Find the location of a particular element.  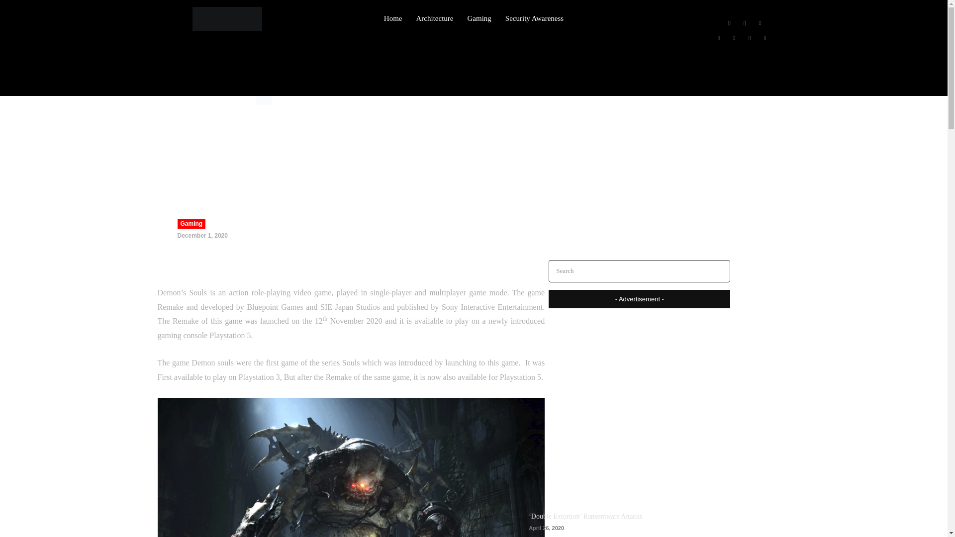

Architecture is located at coordinates (435, 18).